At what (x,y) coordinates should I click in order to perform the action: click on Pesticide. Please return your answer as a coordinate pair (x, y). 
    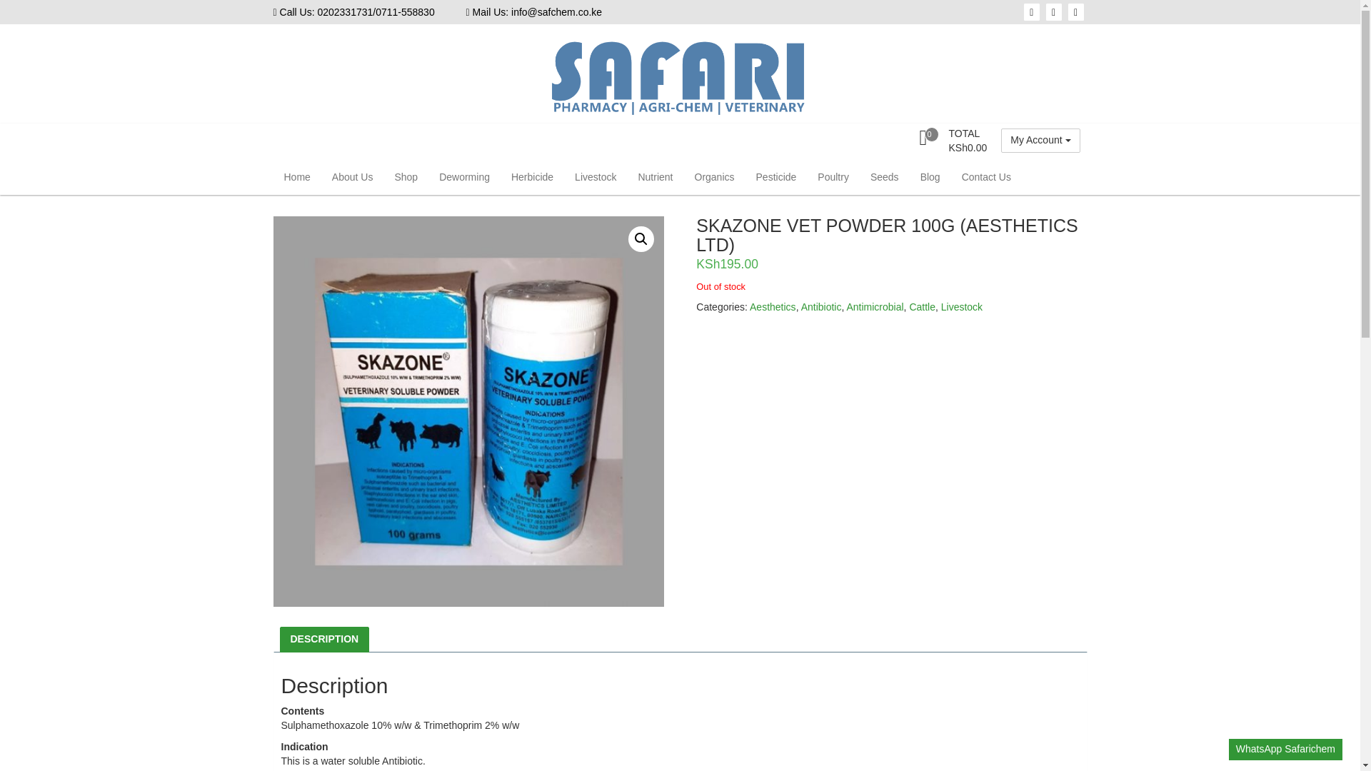
    Looking at the image, I should click on (776, 177).